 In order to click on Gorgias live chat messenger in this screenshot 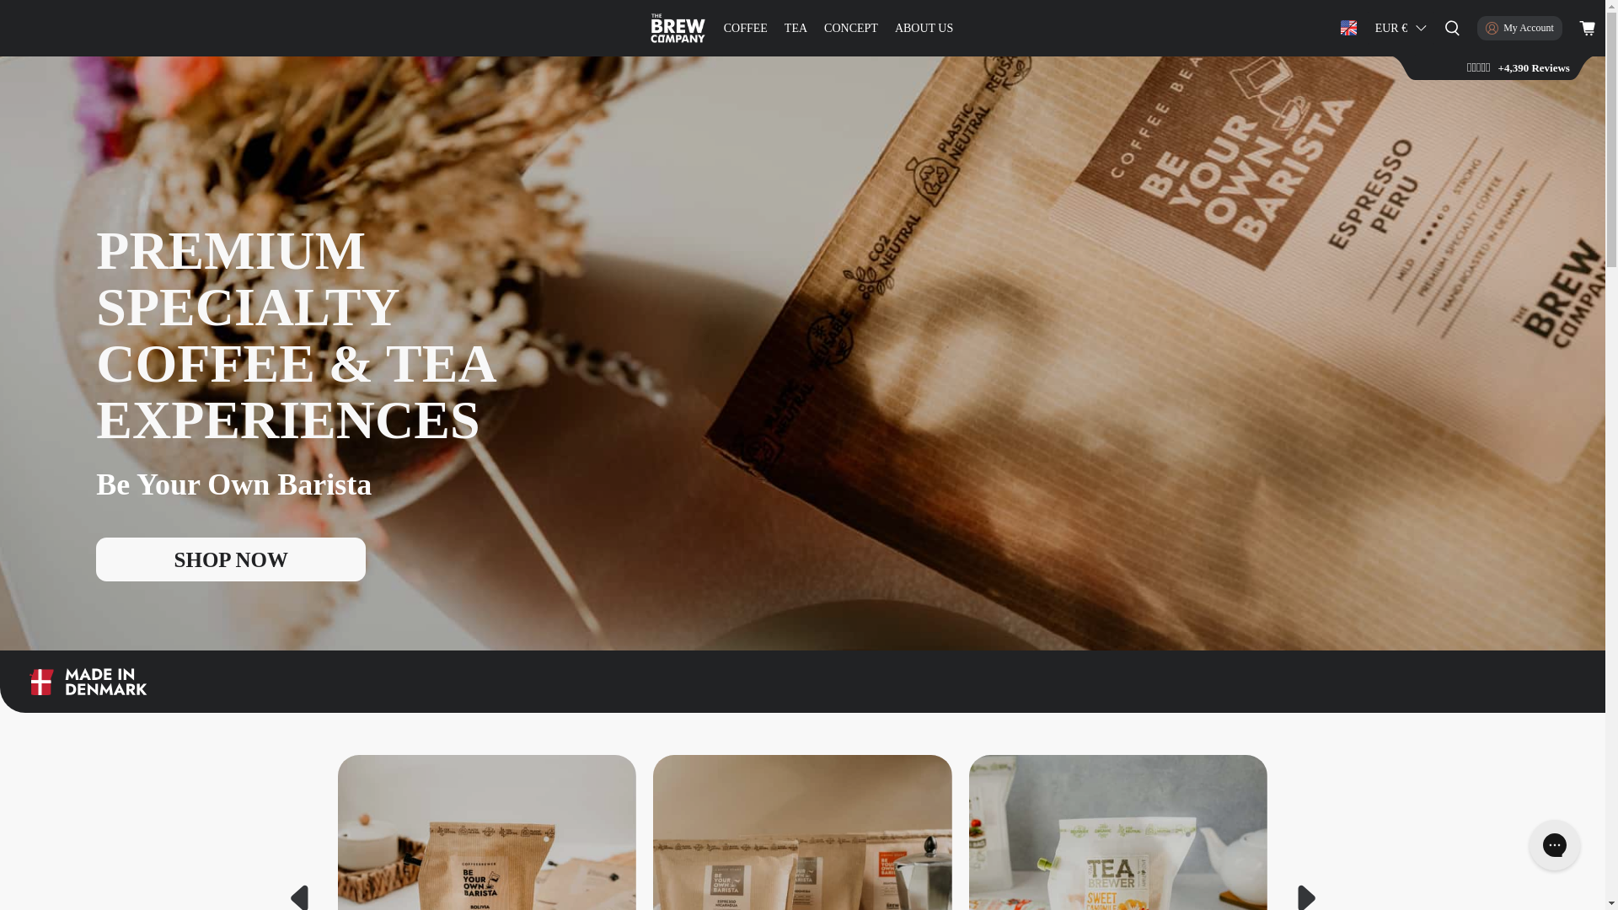, I will do `click(1554, 844)`.